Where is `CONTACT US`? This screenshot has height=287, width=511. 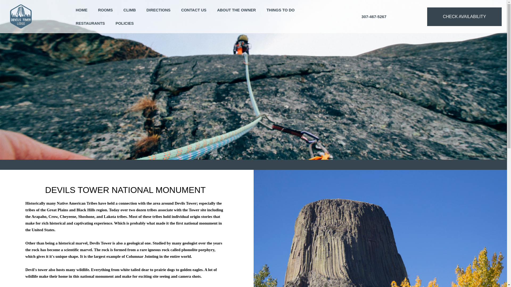 CONTACT US is located at coordinates (194, 10).